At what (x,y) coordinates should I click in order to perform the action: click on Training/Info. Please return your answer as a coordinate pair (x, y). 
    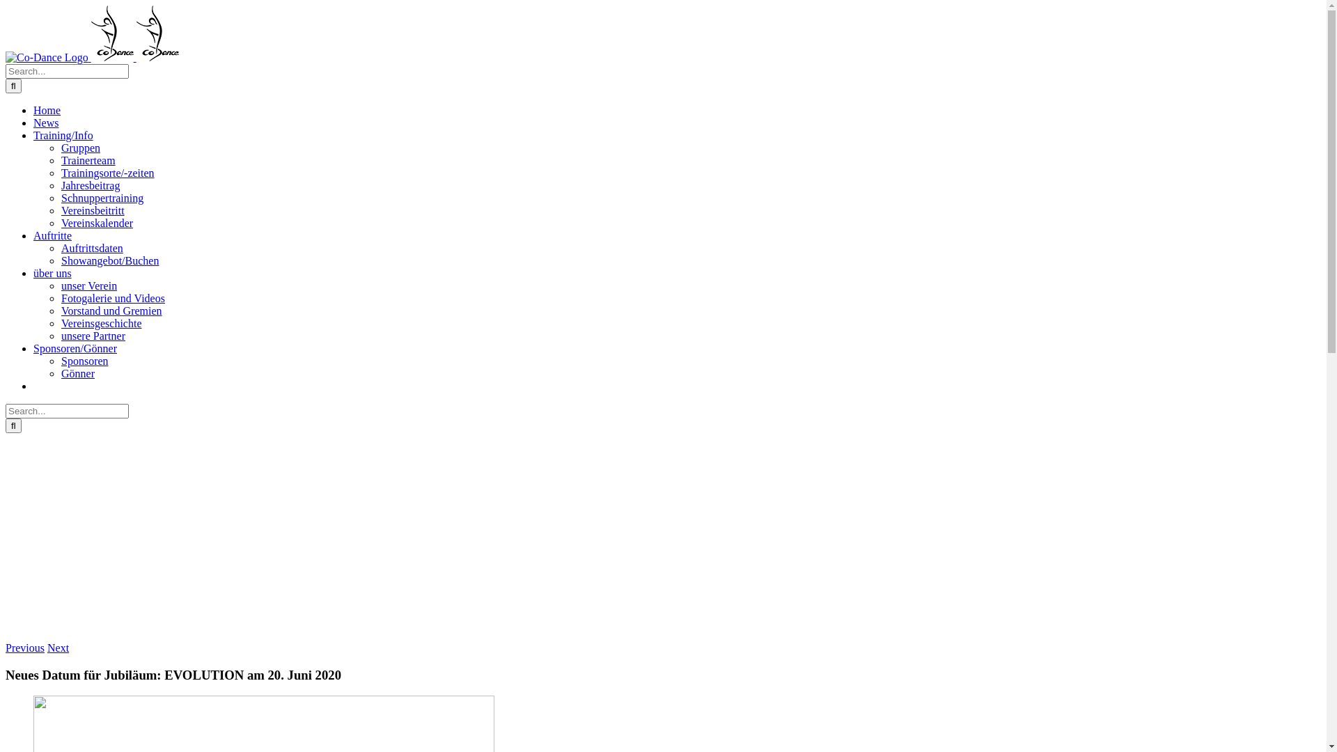
    Looking at the image, I should click on (63, 135).